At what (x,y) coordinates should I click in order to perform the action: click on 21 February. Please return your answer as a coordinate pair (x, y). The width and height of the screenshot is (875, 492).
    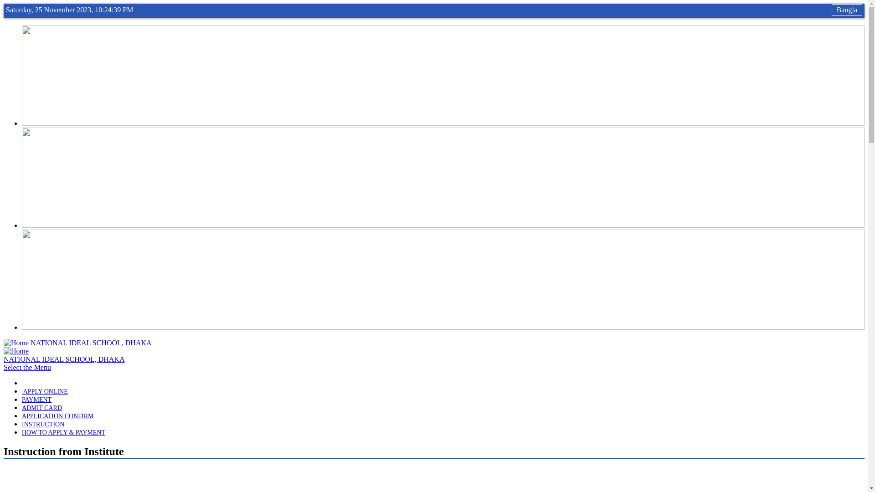
    Looking at the image, I should click on (443, 327).